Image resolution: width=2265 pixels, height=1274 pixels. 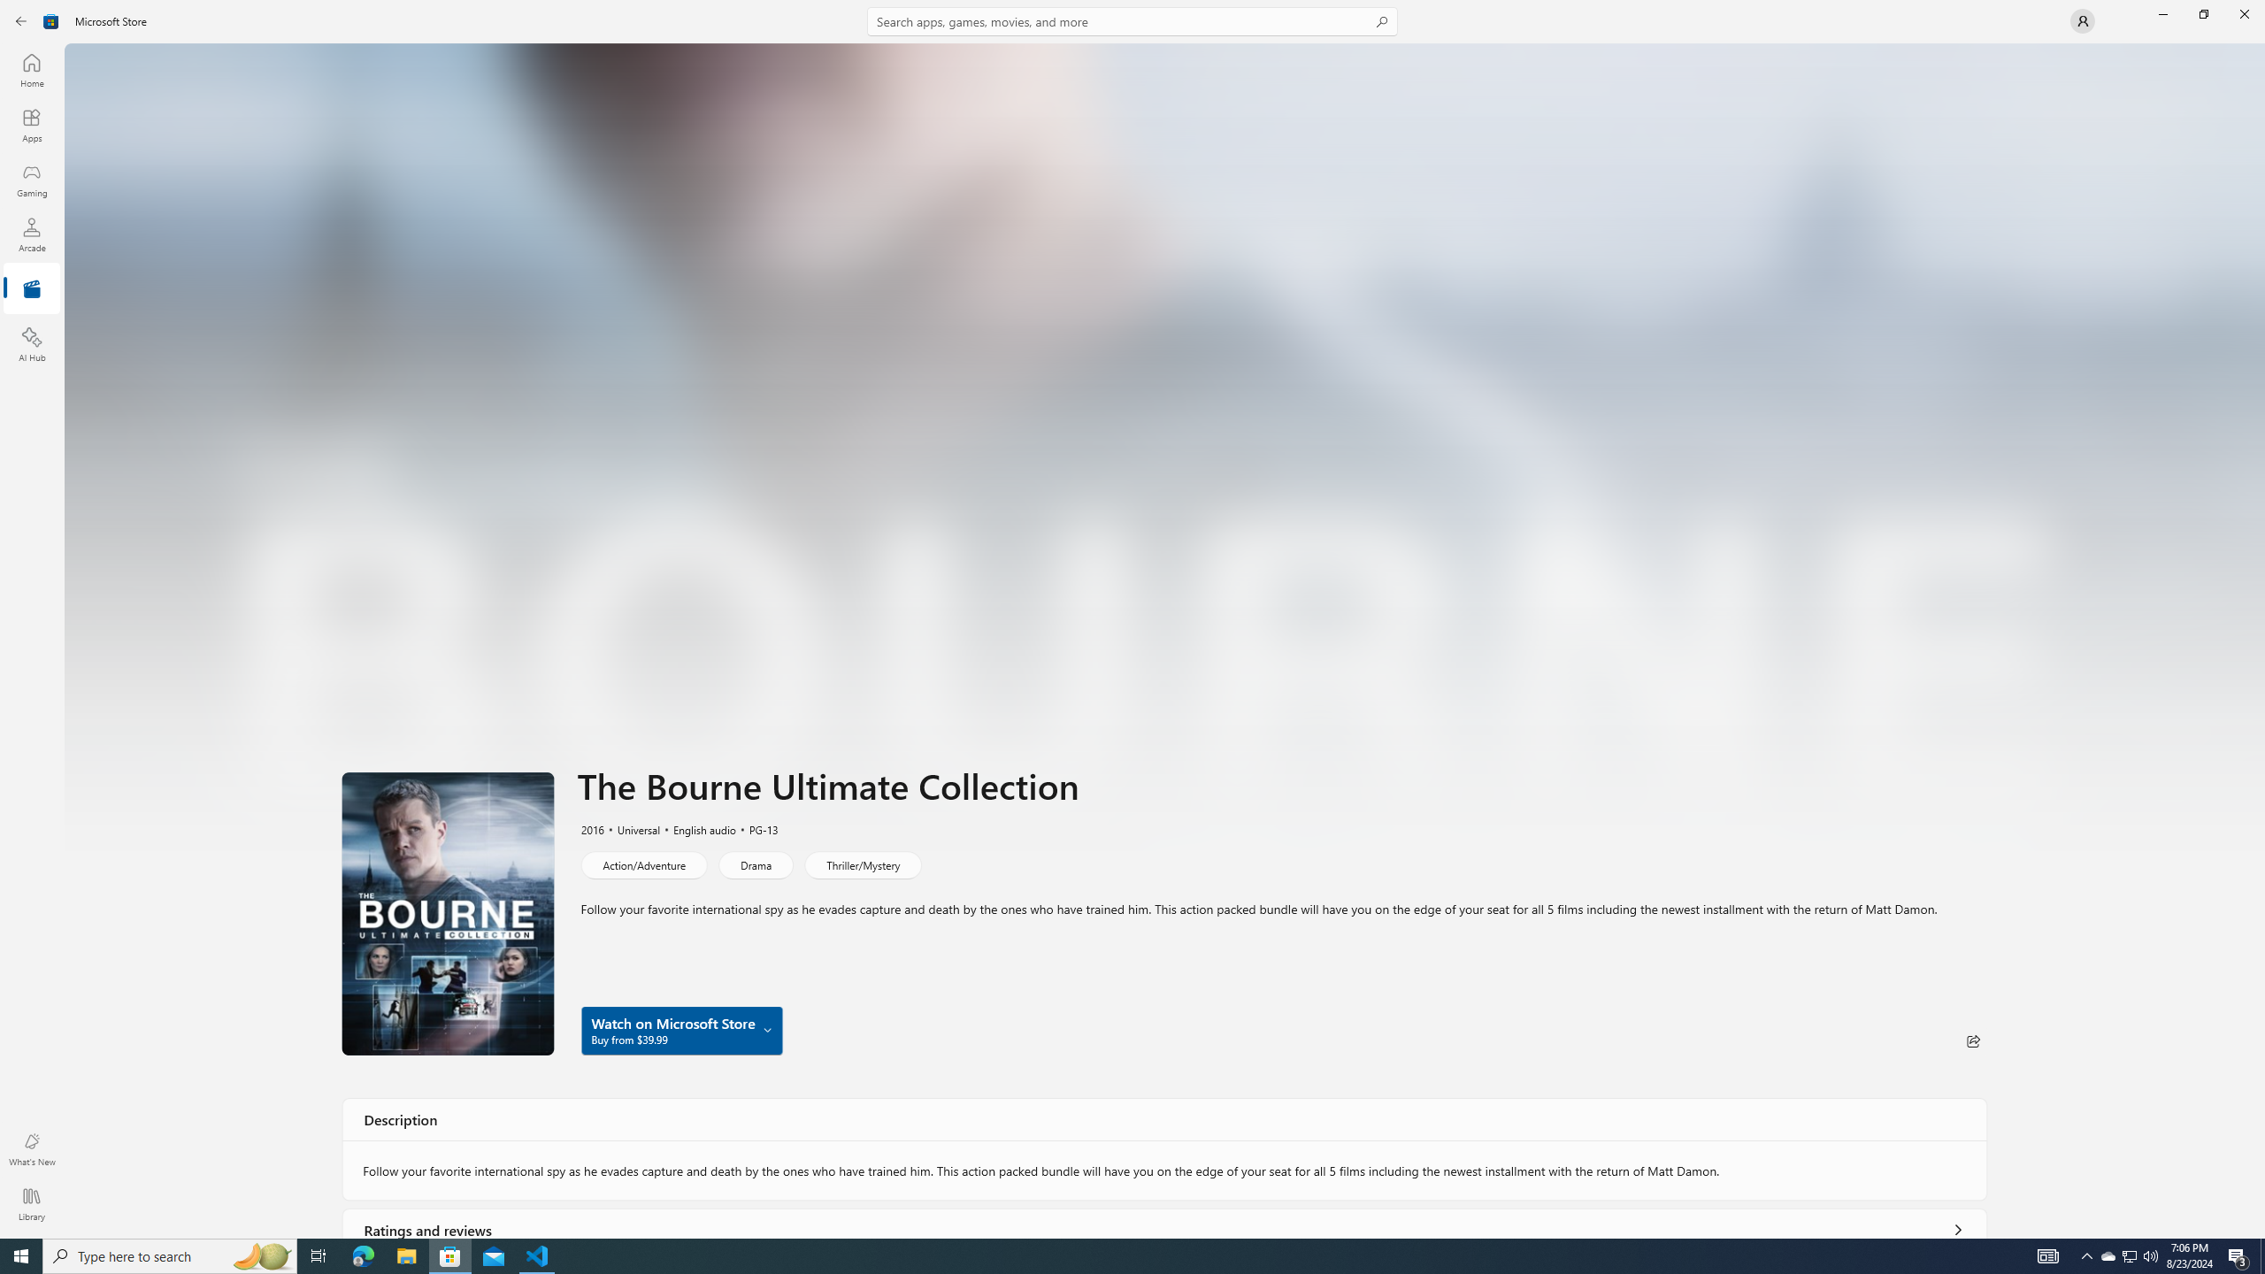 I want to click on What's New, so click(x=32, y=1149).